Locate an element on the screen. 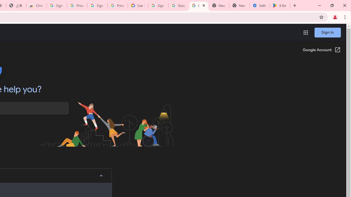 The height and width of the screenshot is (197, 351). New Tab is located at coordinates (239, 5).